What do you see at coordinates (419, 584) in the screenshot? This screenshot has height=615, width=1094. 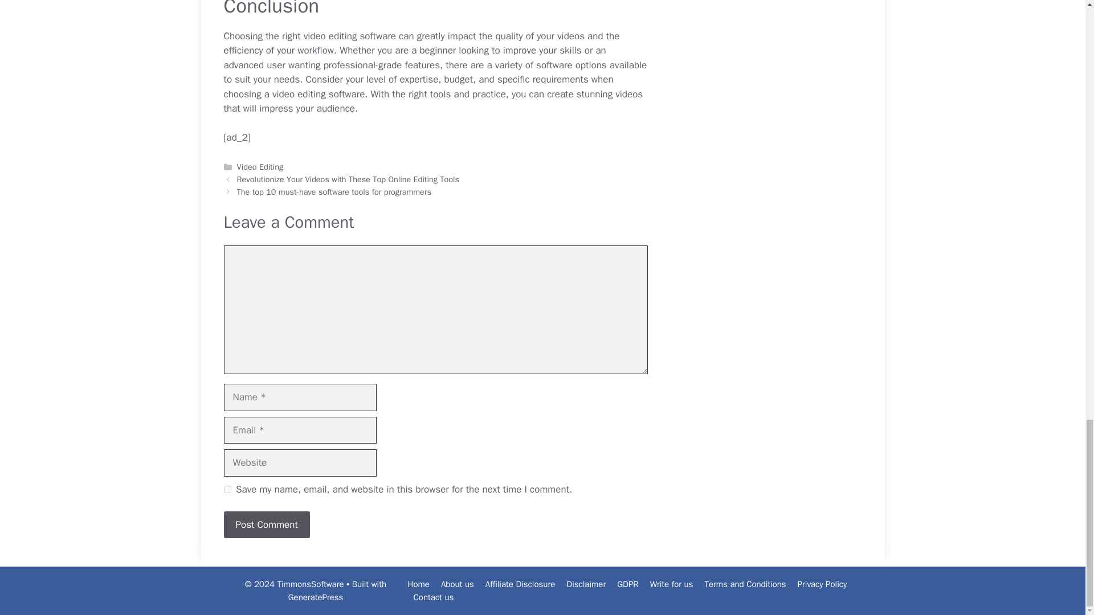 I see `Home` at bounding box center [419, 584].